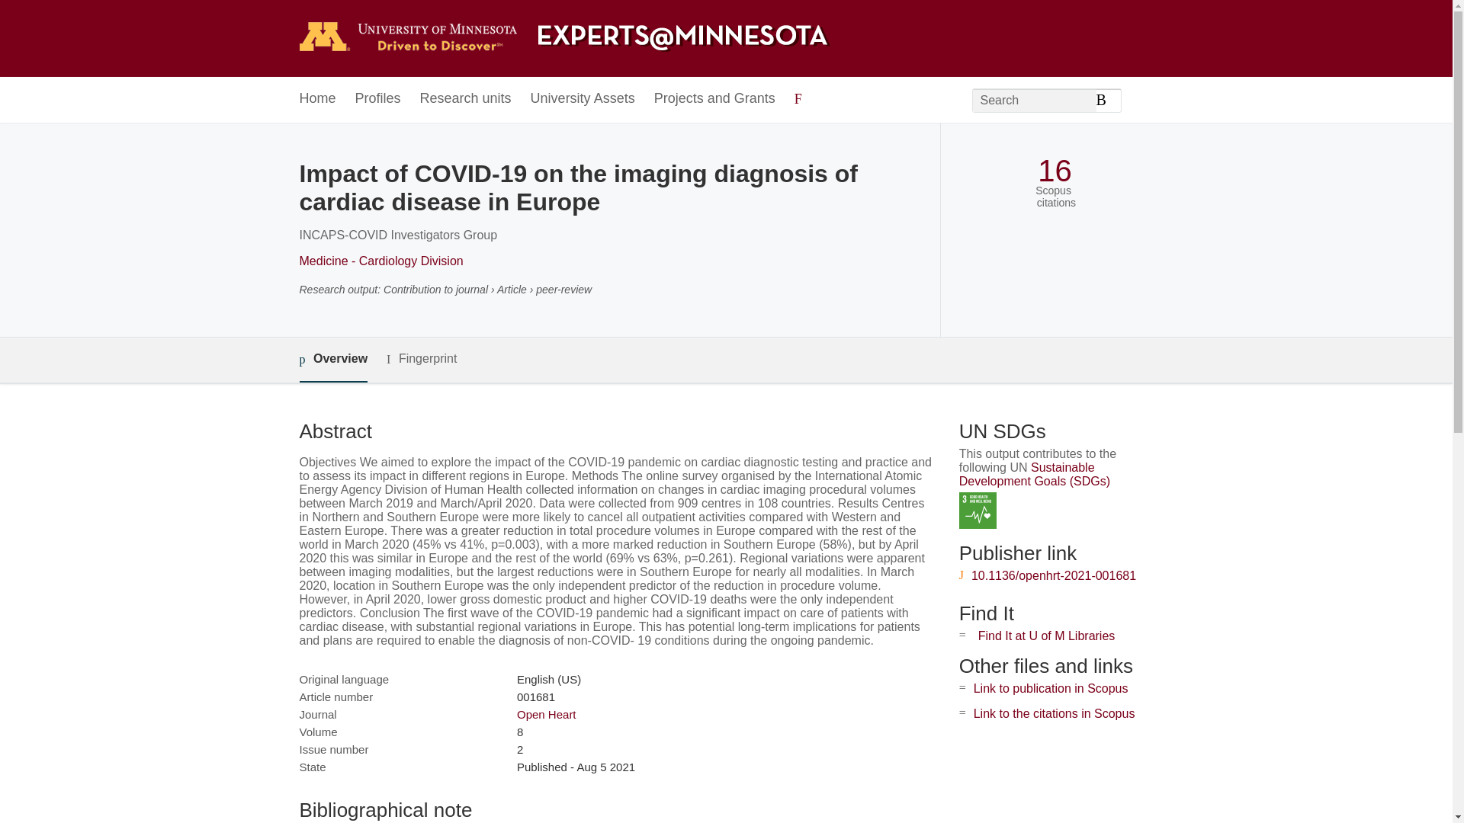 The image size is (1464, 823). Describe the element at coordinates (421, 359) in the screenshot. I see `Fingerprint` at that location.